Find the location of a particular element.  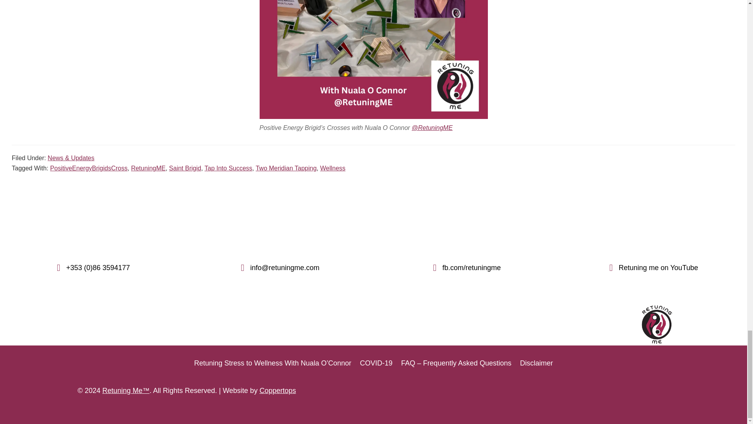

Retuning Me Logo Recoloured is located at coordinates (657, 324).